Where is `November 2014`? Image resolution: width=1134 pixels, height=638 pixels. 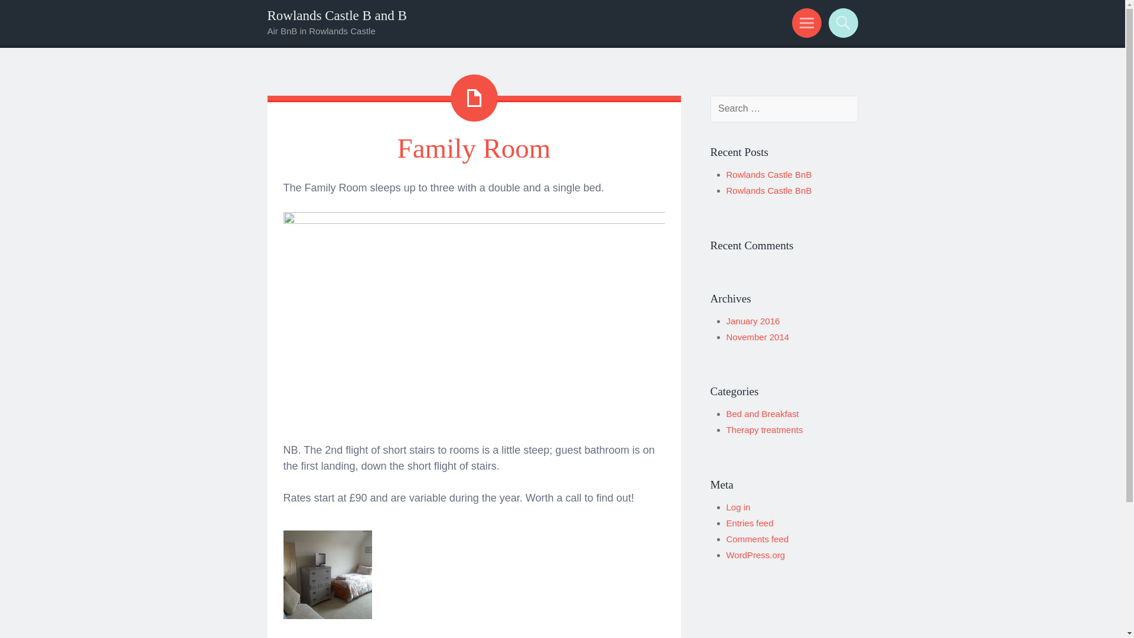
November 2014 is located at coordinates (758, 337).